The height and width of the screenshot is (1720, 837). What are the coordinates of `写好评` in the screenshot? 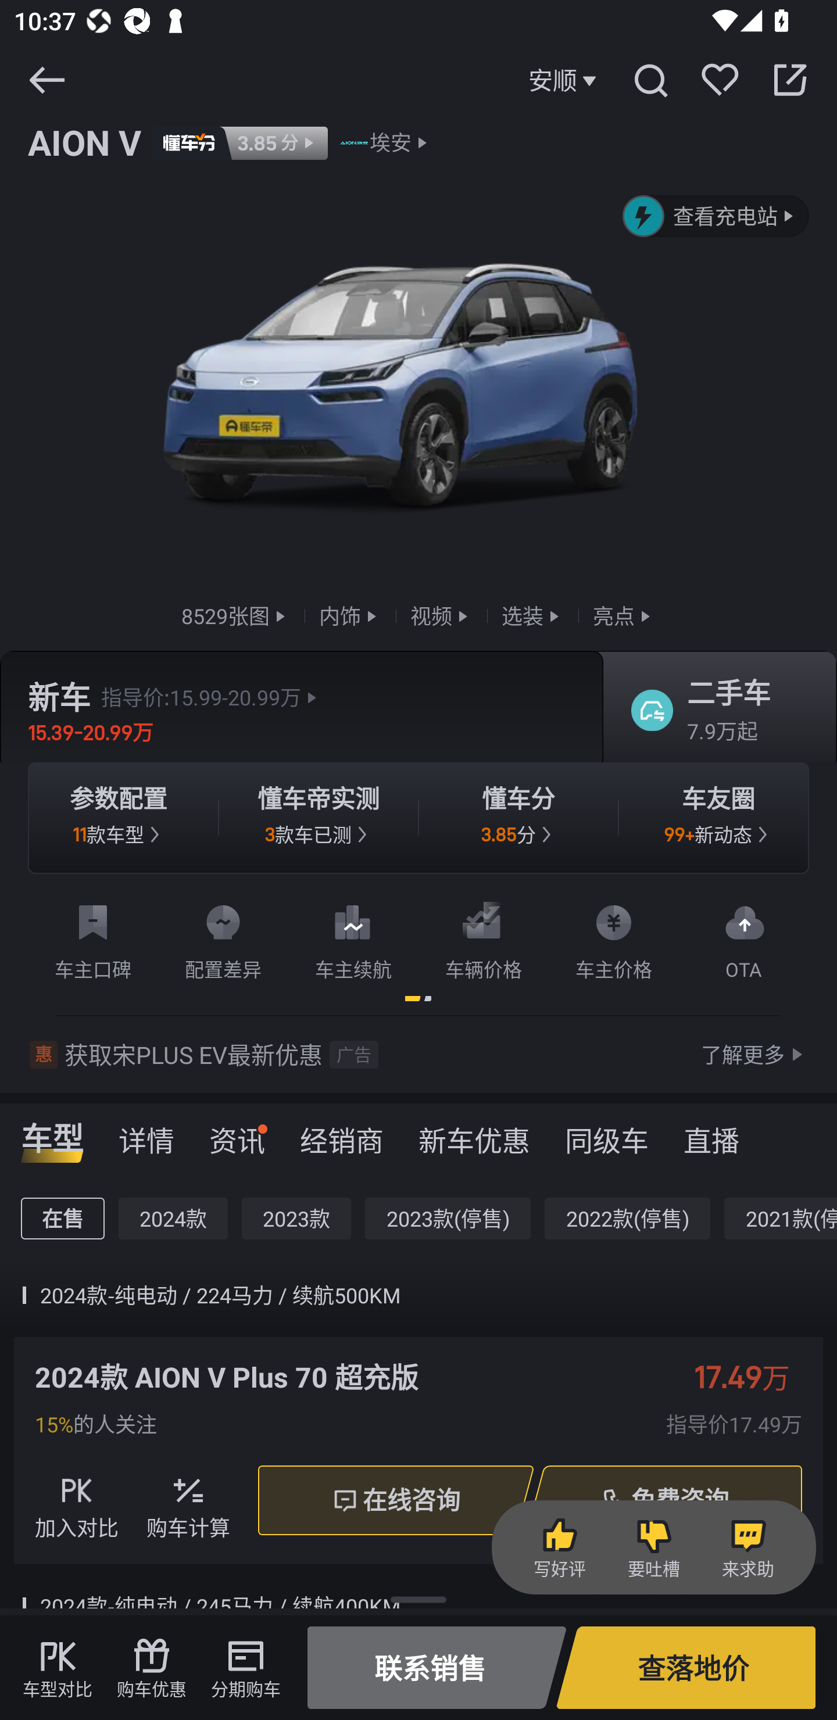 It's located at (559, 1548).